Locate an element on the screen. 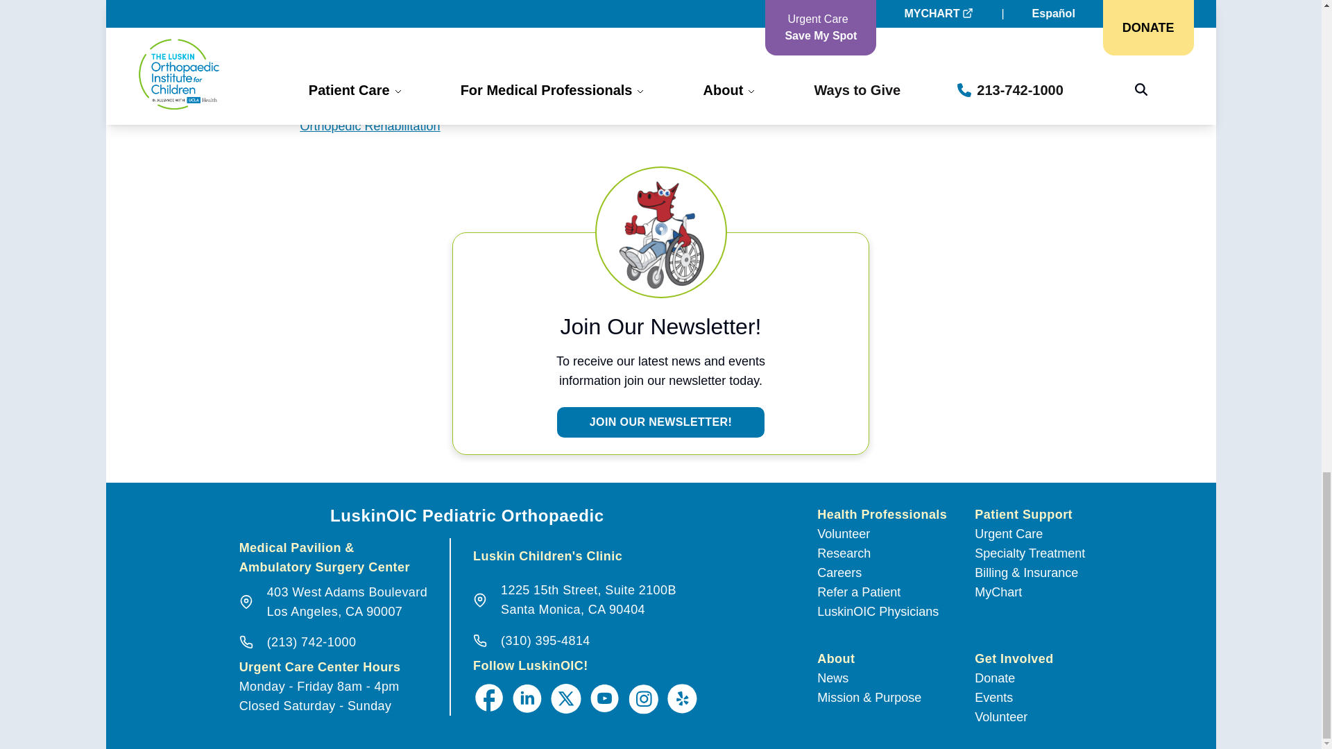 The image size is (1332, 749). Donate is located at coordinates (995, 678).